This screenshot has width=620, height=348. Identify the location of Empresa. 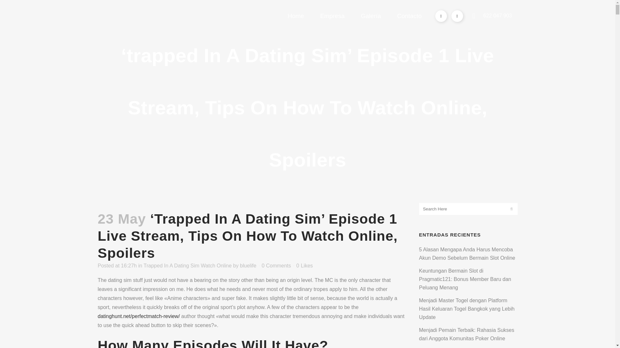
(332, 16).